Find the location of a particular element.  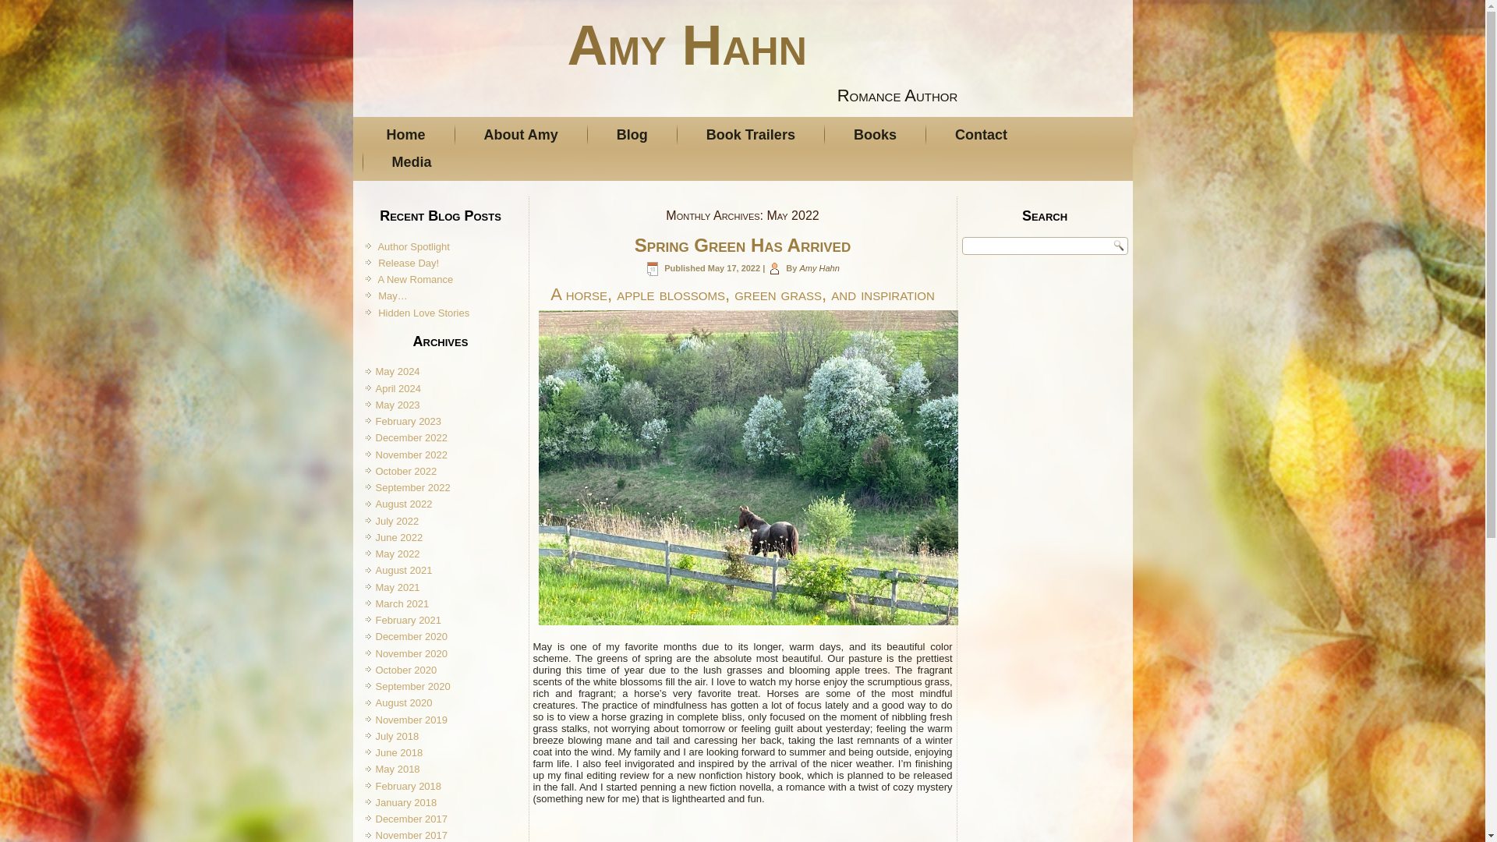

View all posts by Amy Hahn is located at coordinates (819, 268).